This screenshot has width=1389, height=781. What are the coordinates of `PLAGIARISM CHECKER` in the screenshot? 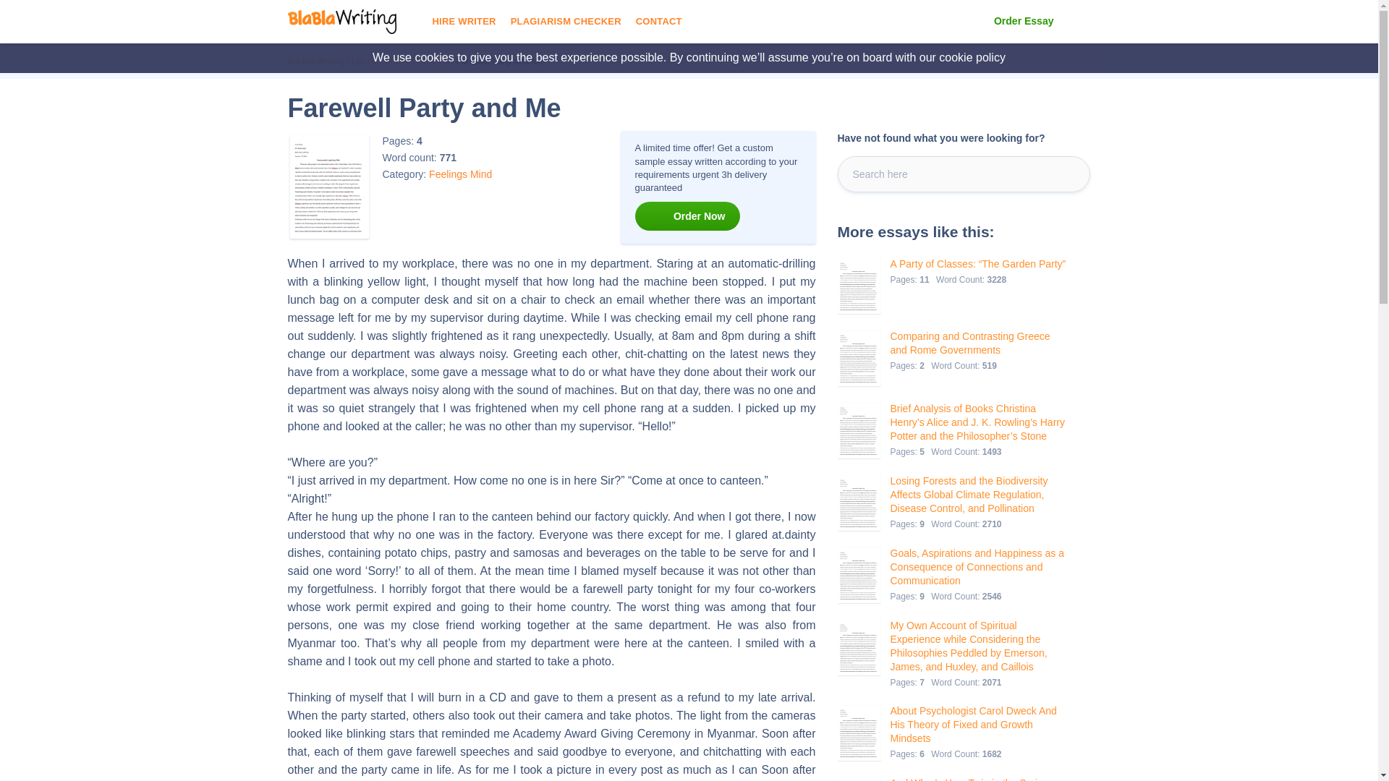 It's located at (566, 22).